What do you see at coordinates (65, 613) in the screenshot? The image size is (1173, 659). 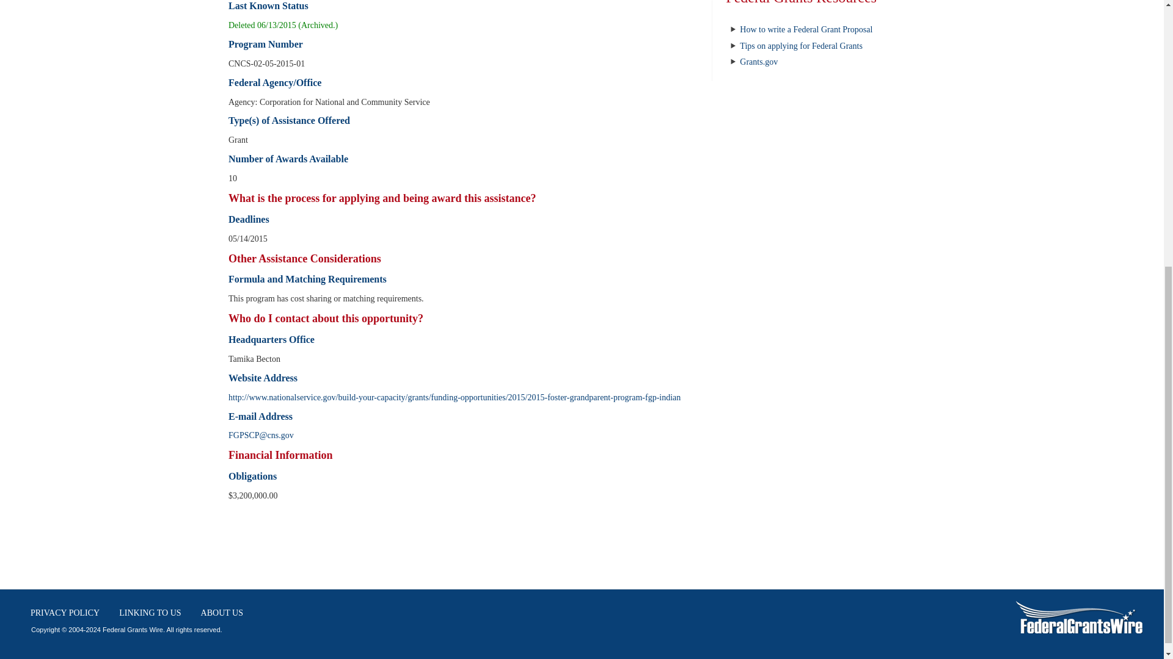 I see `PRIVACY POLICY` at bounding box center [65, 613].